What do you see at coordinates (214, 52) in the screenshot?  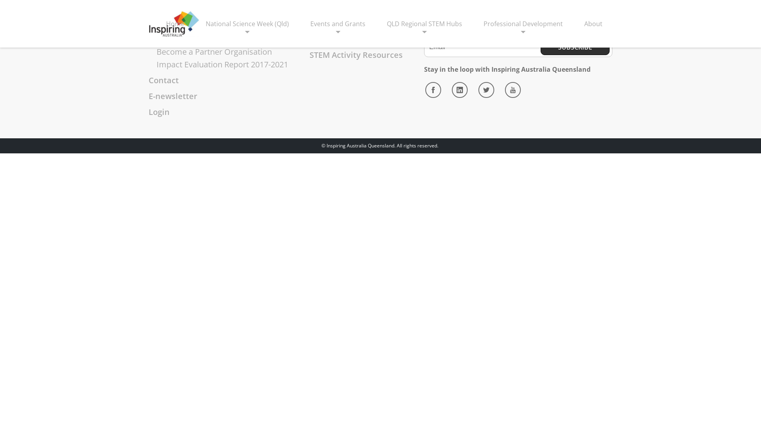 I see `Become a Partner Organisation` at bounding box center [214, 52].